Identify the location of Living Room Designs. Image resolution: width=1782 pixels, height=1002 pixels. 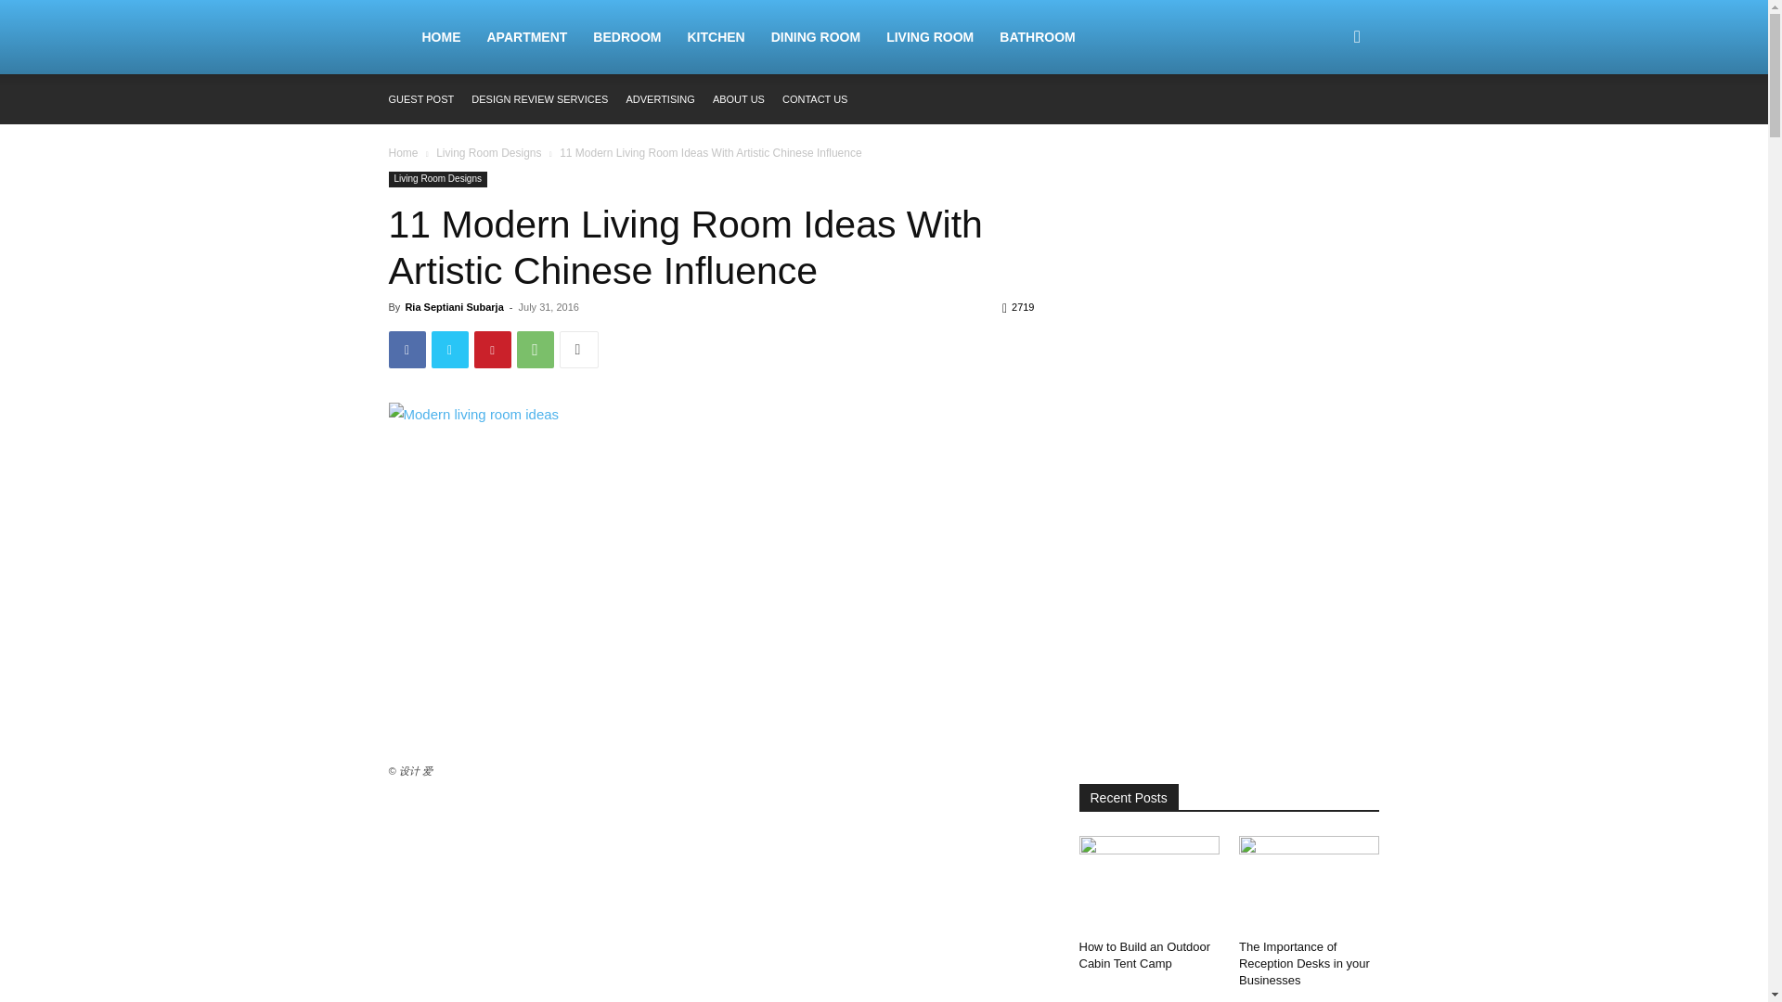
(437, 178).